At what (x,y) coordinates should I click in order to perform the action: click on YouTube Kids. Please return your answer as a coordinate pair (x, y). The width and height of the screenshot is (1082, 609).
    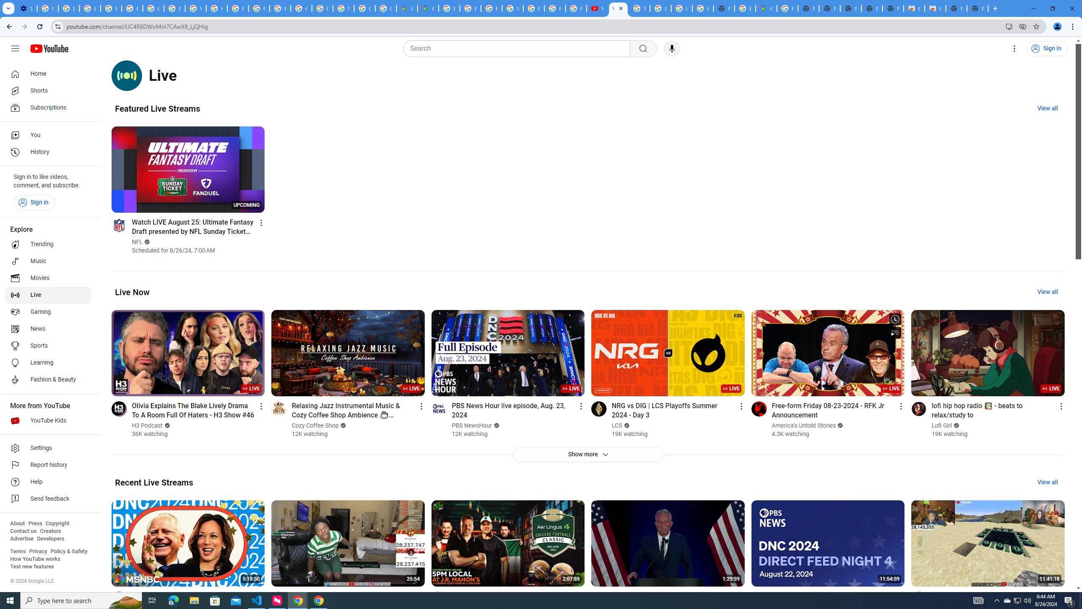
    Looking at the image, I should click on (48, 420).